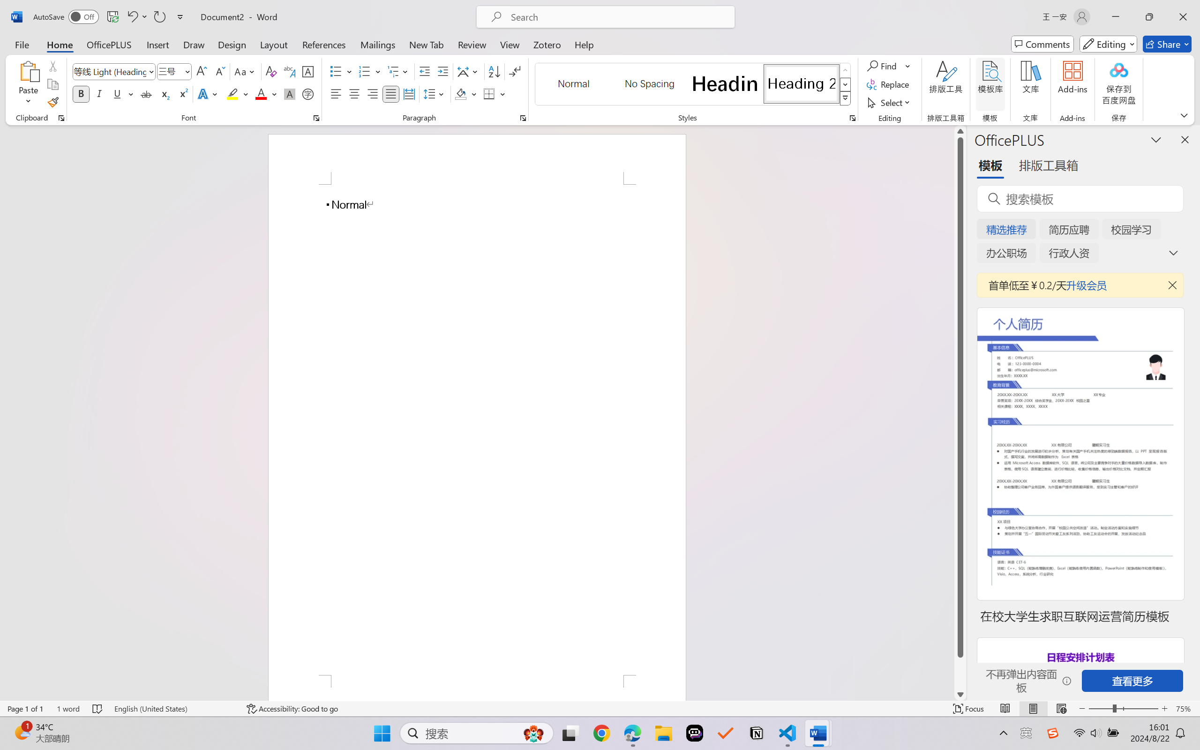 This screenshot has width=1200, height=750. What do you see at coordinates (146, 94) in the screenshot?
I see `Strikethrough` at bounding box center [146, 94].